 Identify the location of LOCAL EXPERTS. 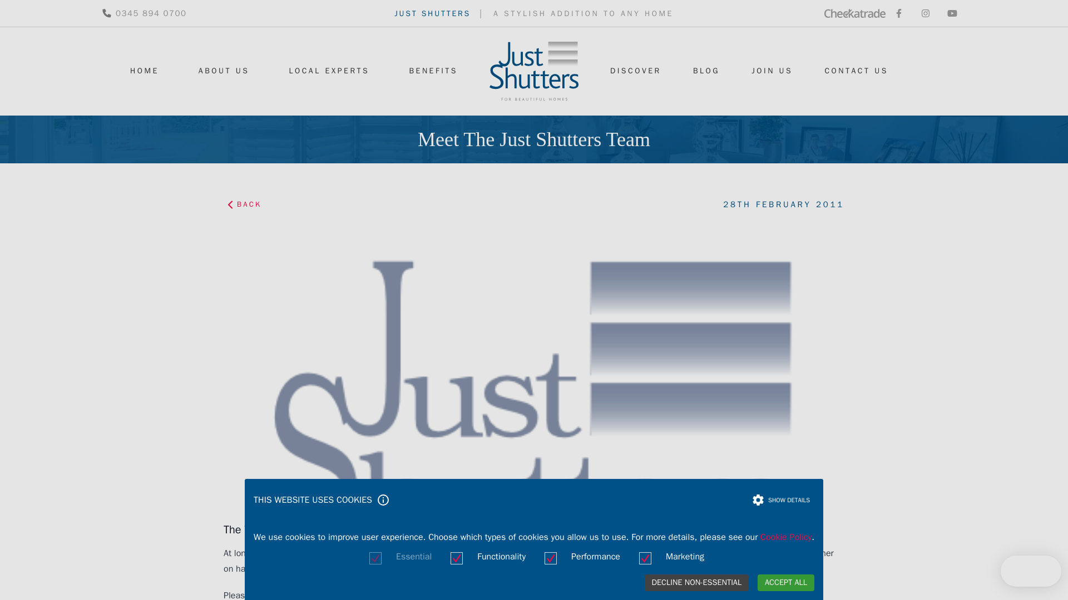
(329, 71).